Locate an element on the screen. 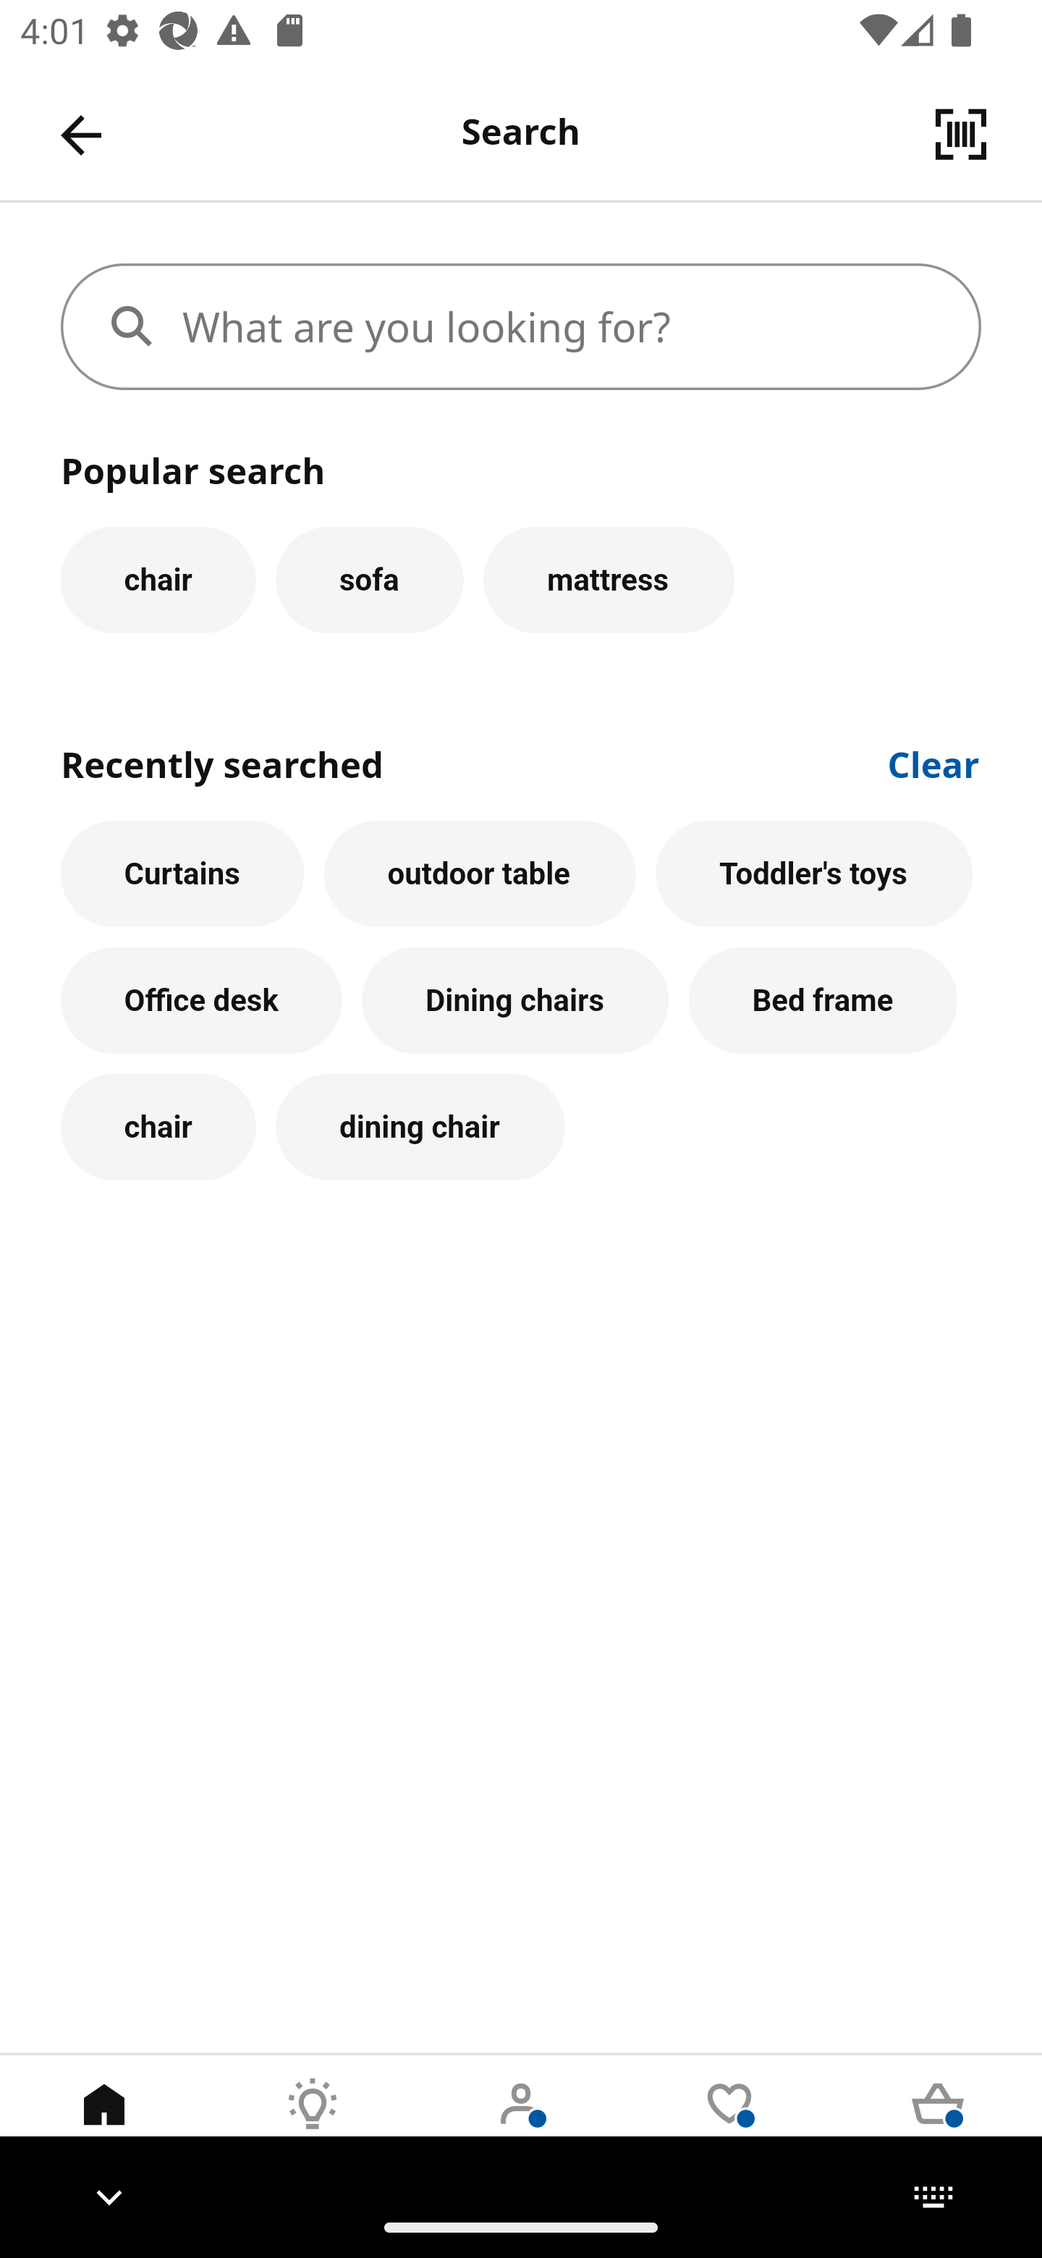  Cart
Tab 5 of 5 is located at coordinates (938, 2126).